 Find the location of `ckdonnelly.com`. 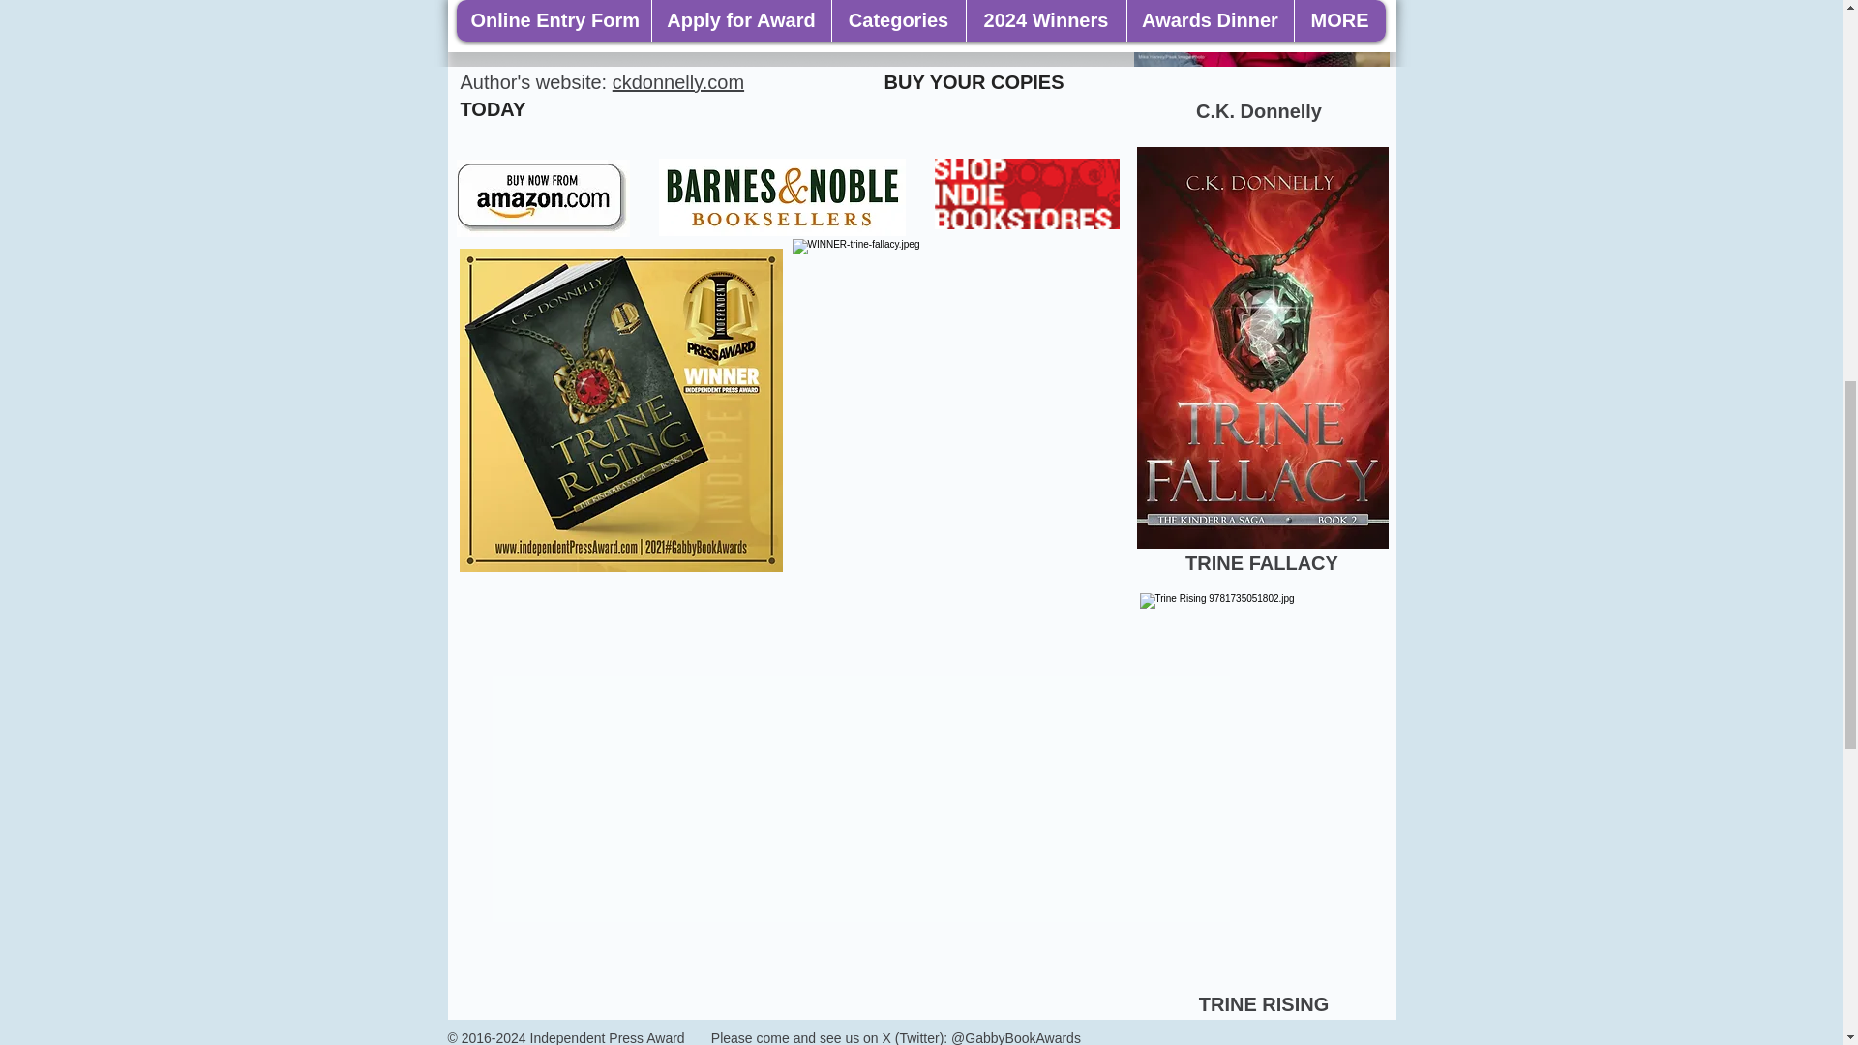

ckdonnelly.com is located at coordinates (678, 82).